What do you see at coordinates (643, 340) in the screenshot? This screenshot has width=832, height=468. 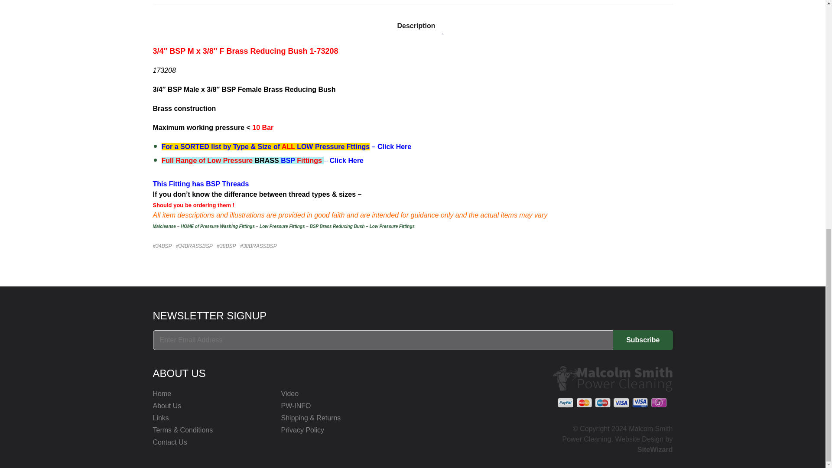 I see `Subscribe` at bounding box center [643, 340].